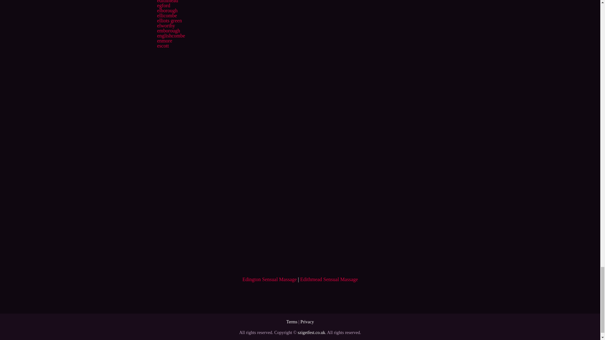  I want to click on Terms, so click(292, 322).